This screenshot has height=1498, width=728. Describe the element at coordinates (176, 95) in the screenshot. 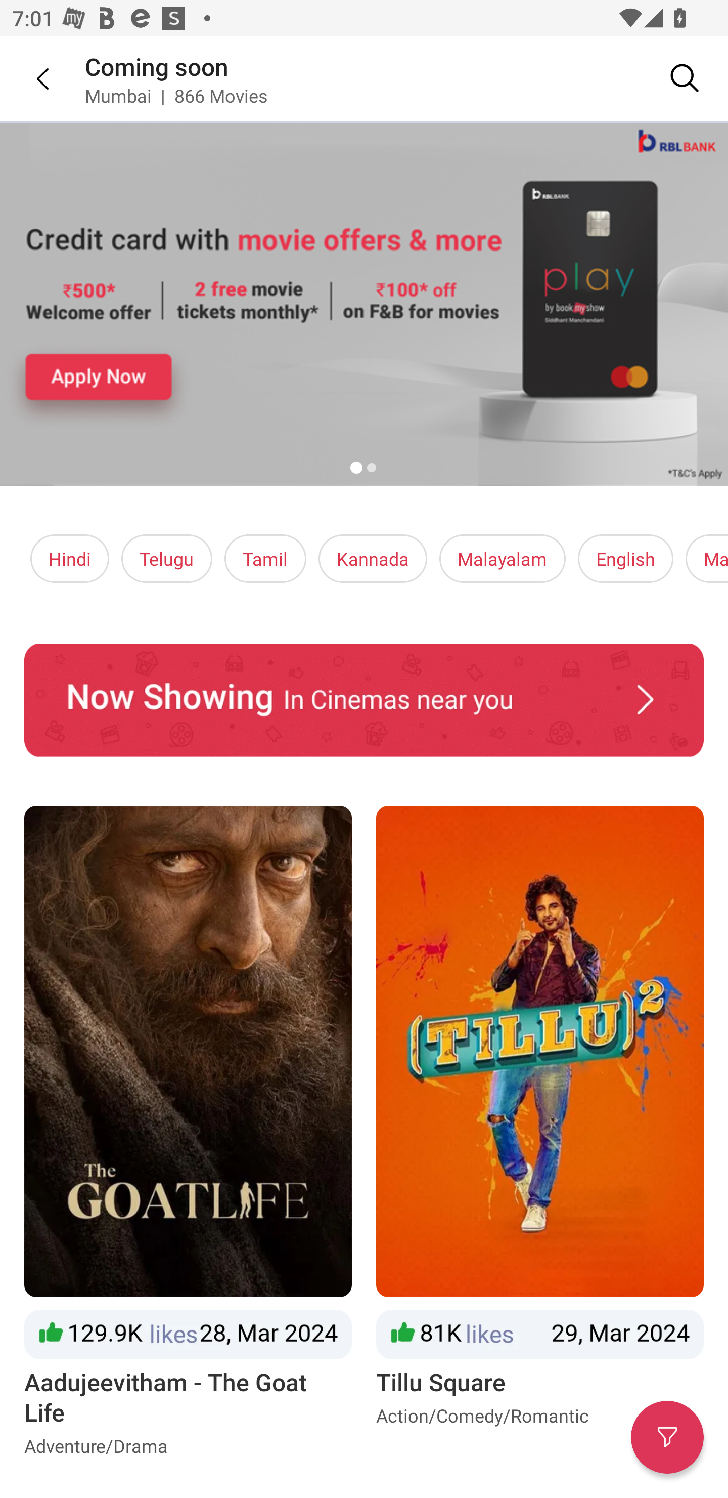

I see `Mumbai  |  866 Movies` at that location.